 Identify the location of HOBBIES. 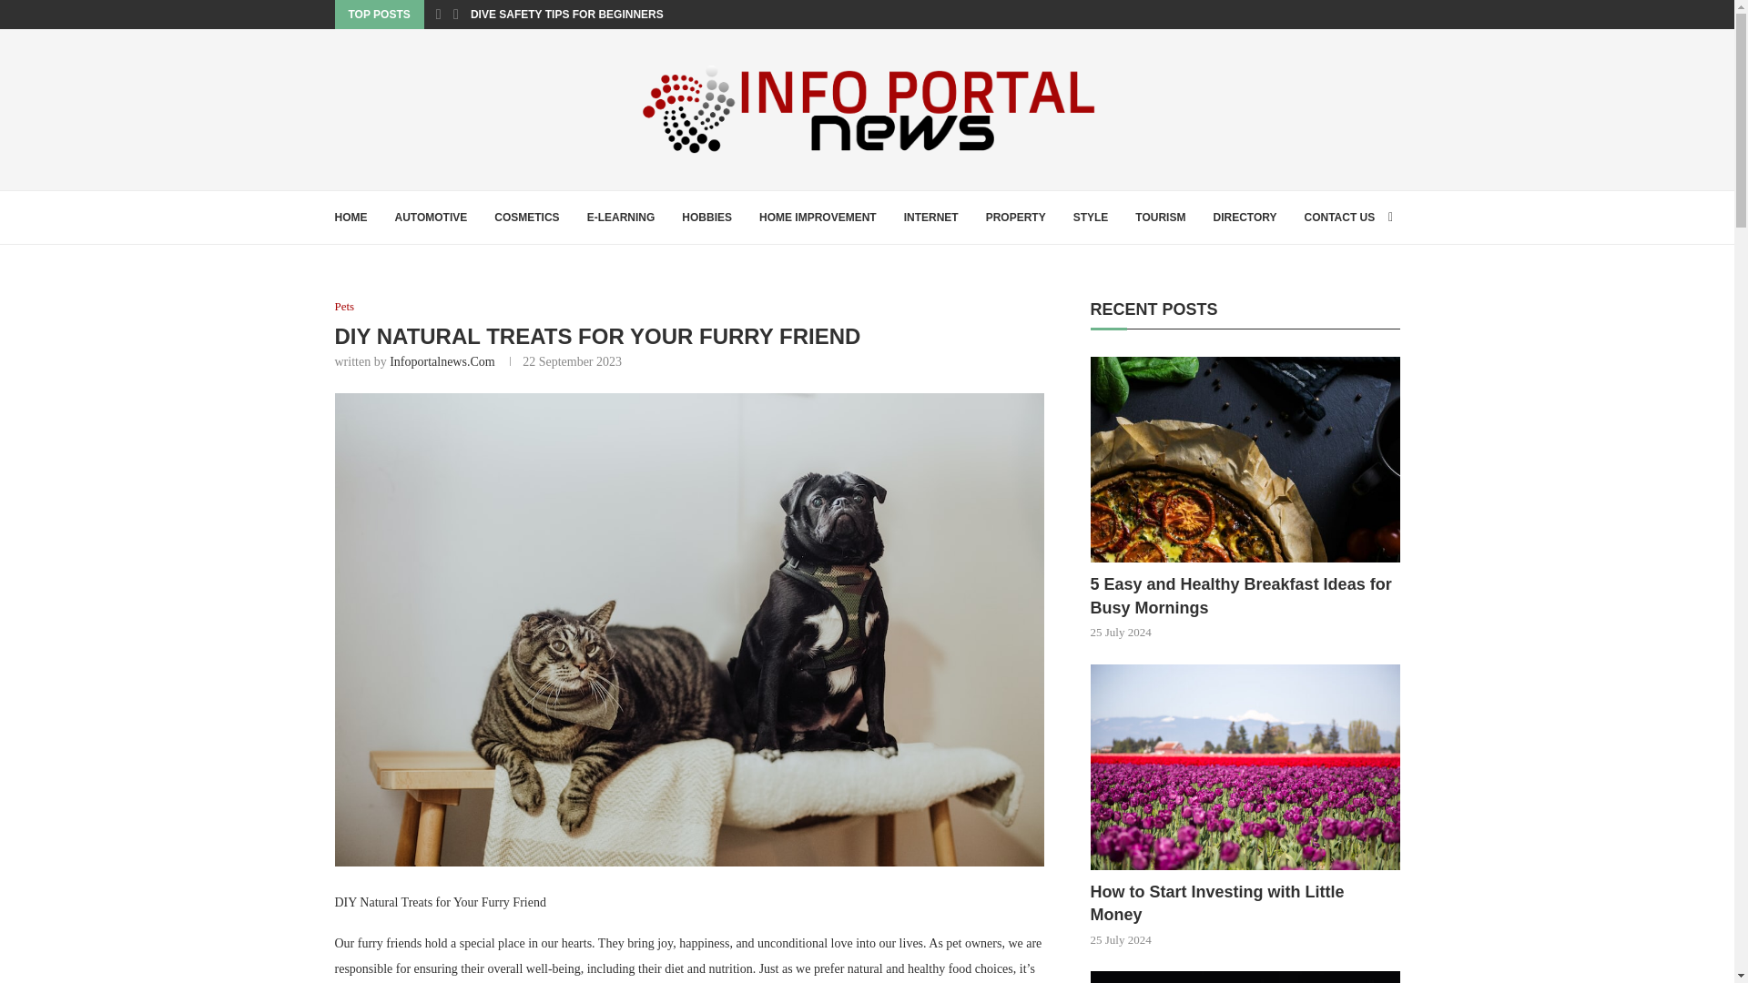
(706, 217).